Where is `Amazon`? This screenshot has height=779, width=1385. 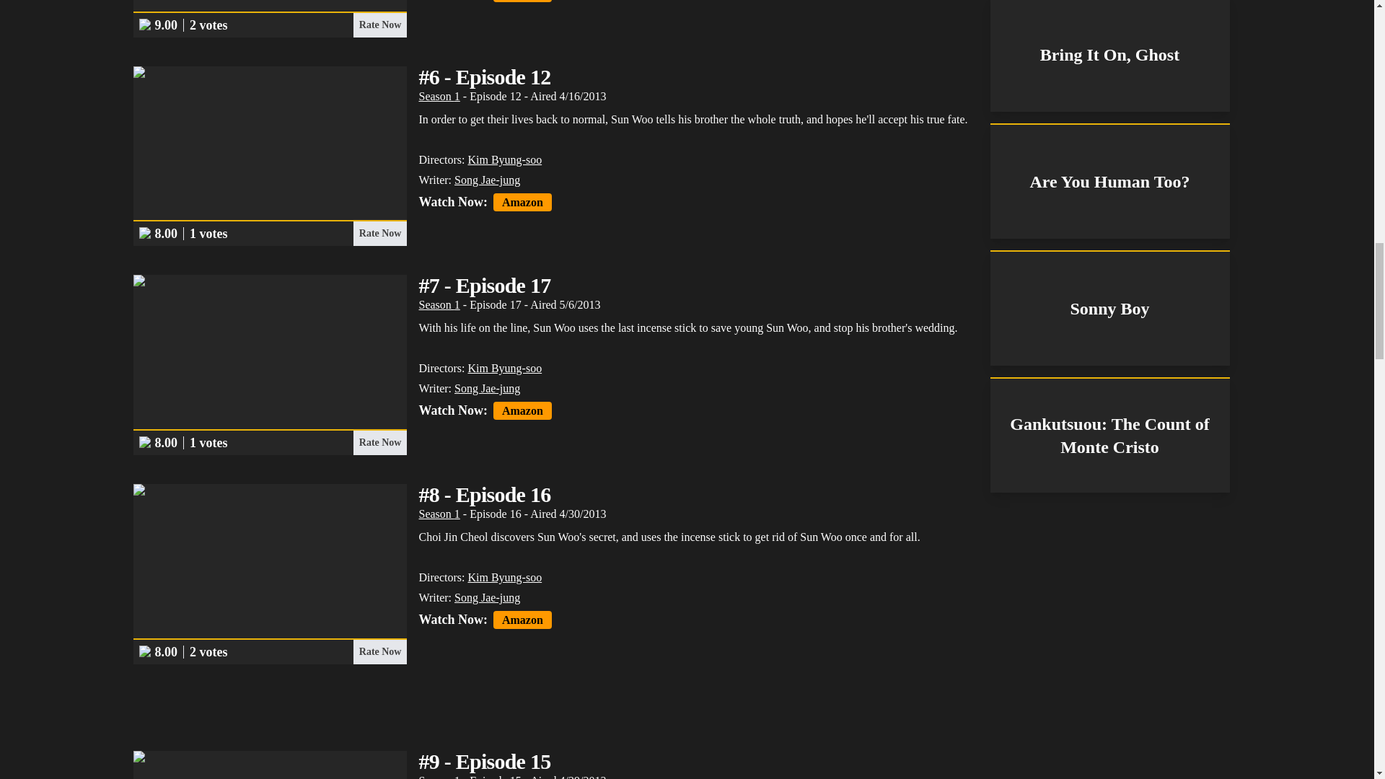
Amazon is located at coordinates (522, 1).